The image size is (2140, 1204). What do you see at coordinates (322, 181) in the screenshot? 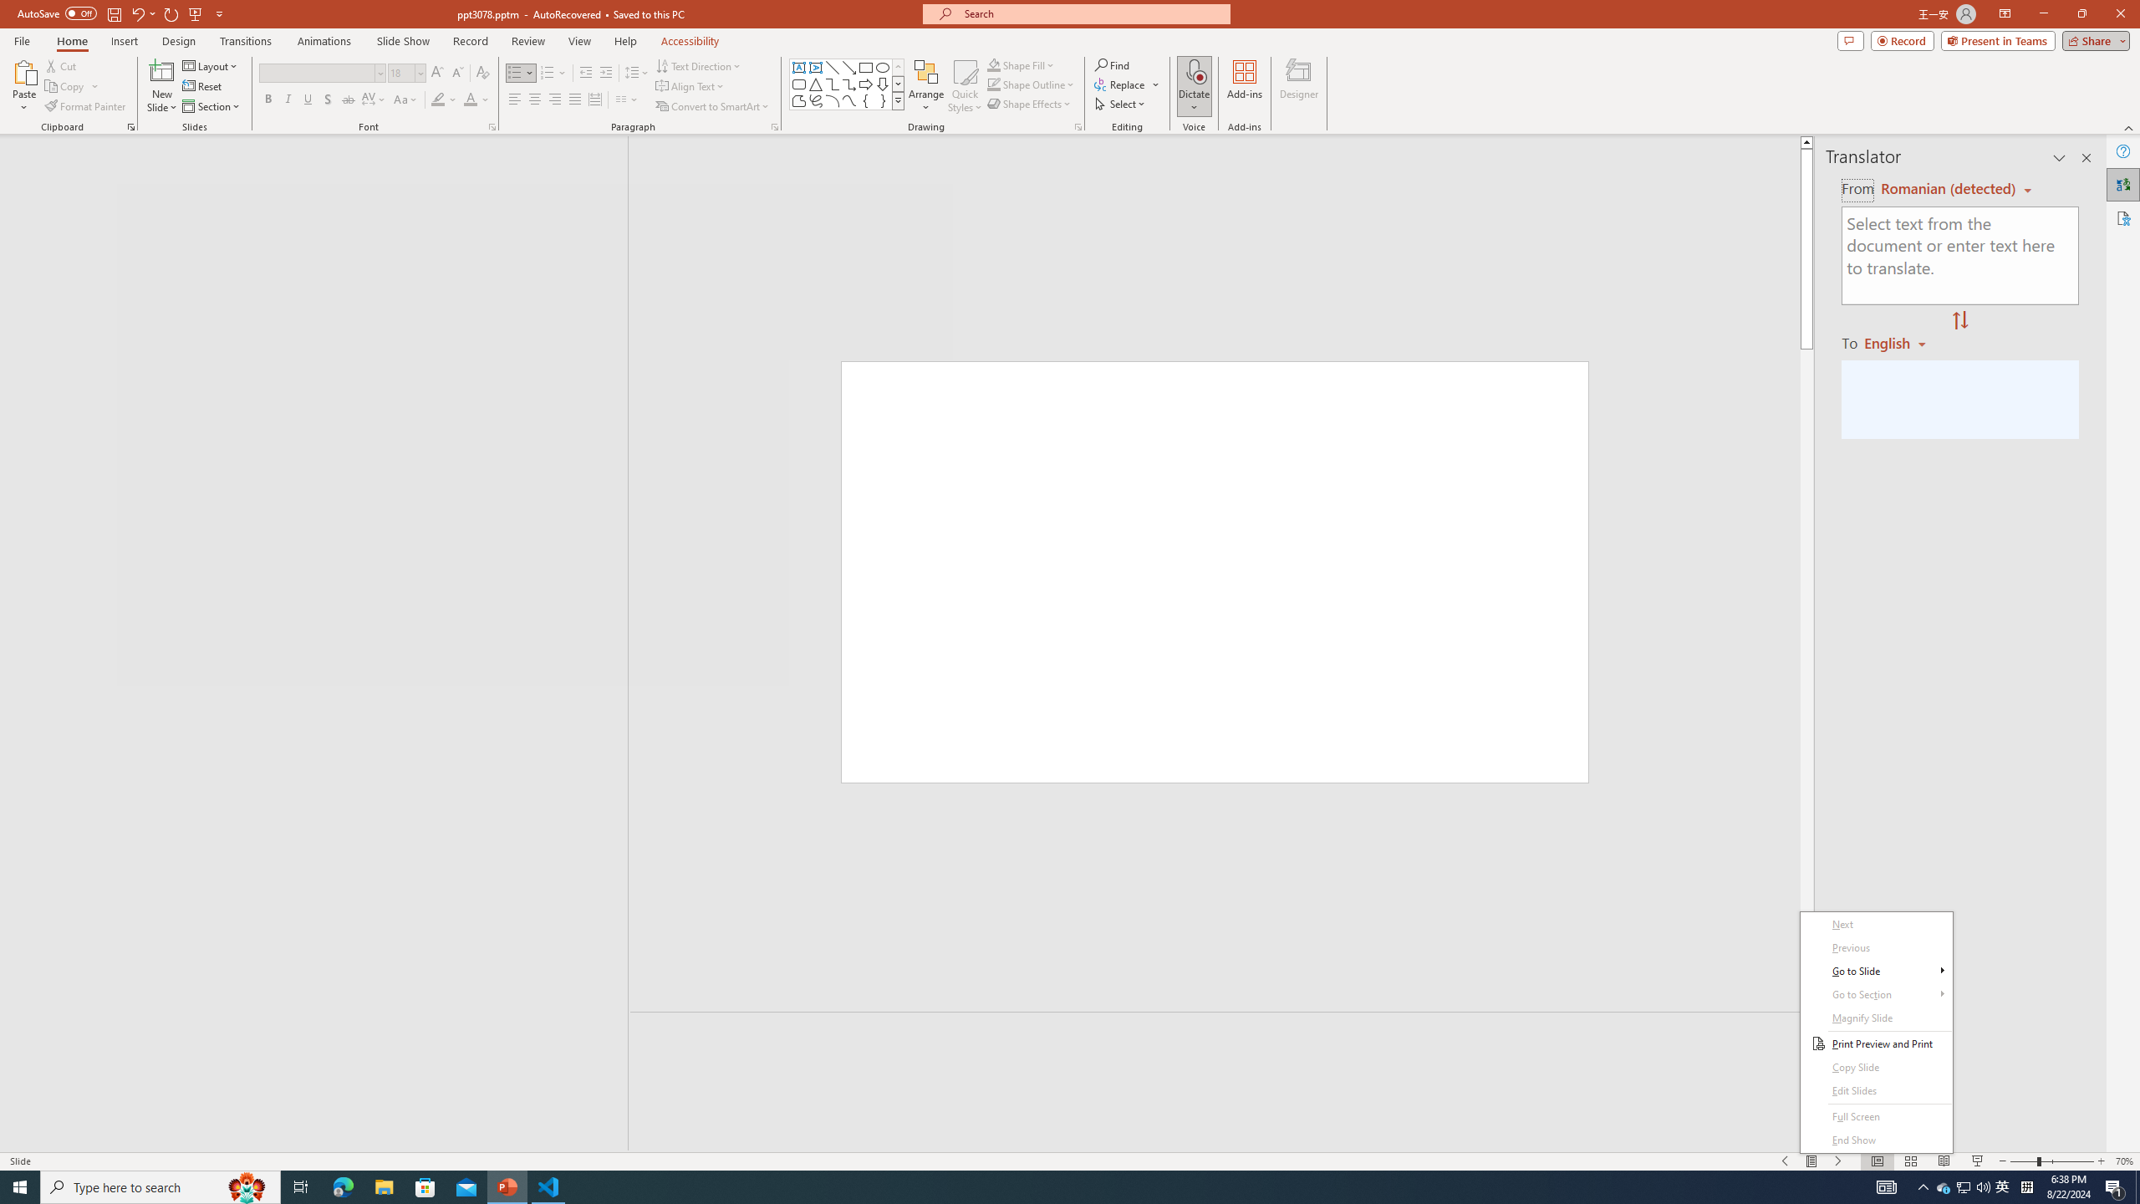
I see `Outline` at bounding box center [322, 181].